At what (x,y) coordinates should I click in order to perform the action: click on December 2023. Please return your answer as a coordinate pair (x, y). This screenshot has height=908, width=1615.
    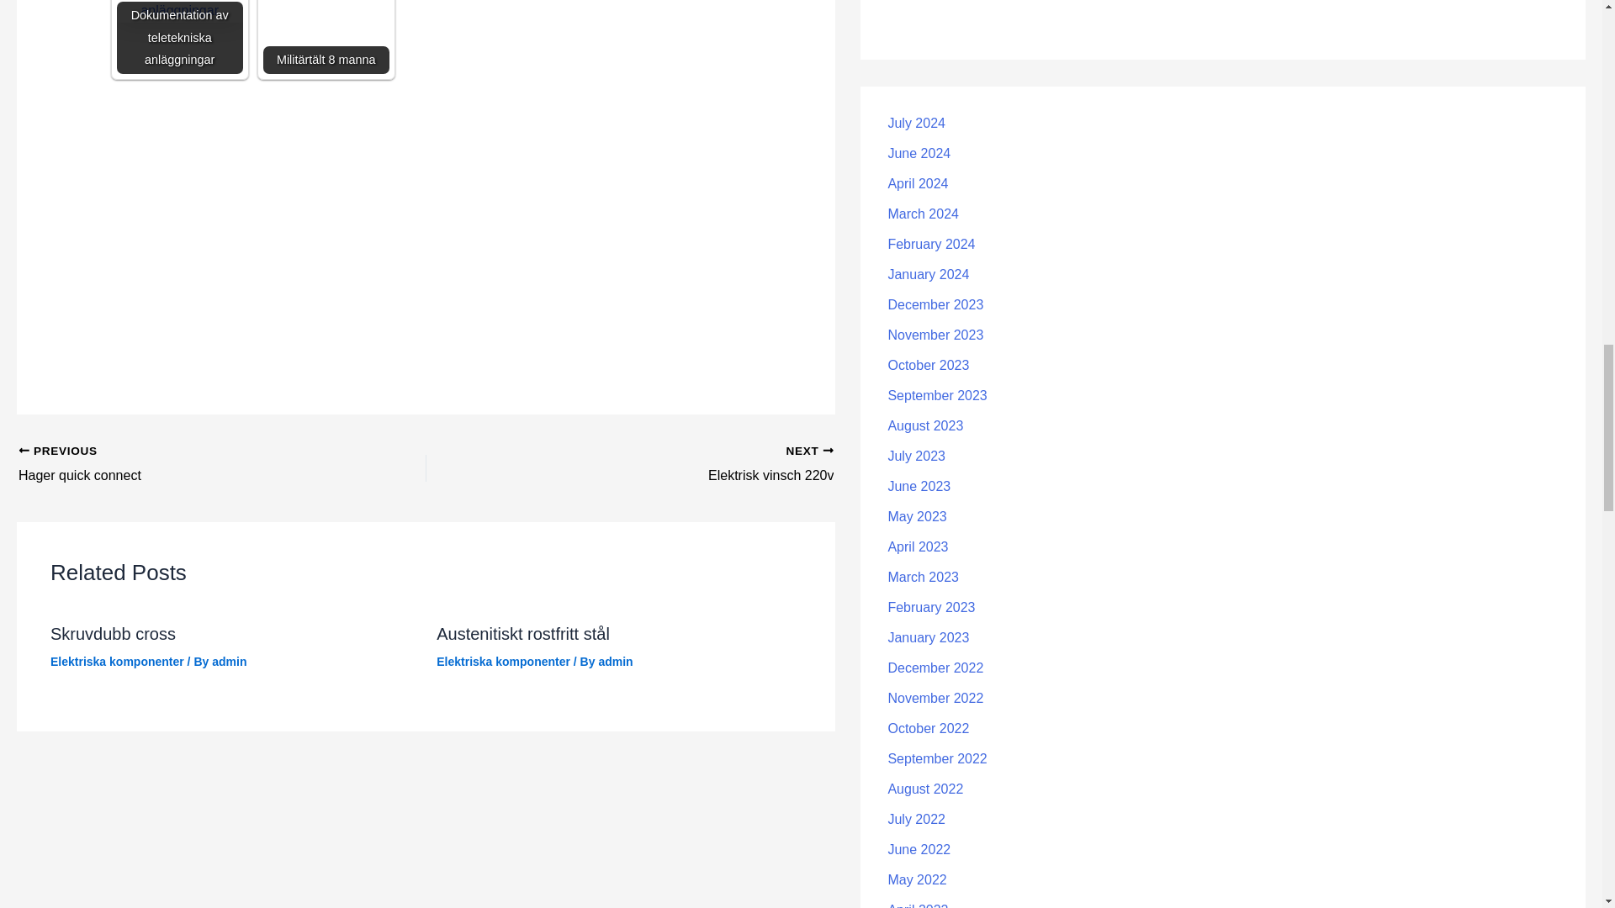
    Looking at the image, I should click on (935, 304).